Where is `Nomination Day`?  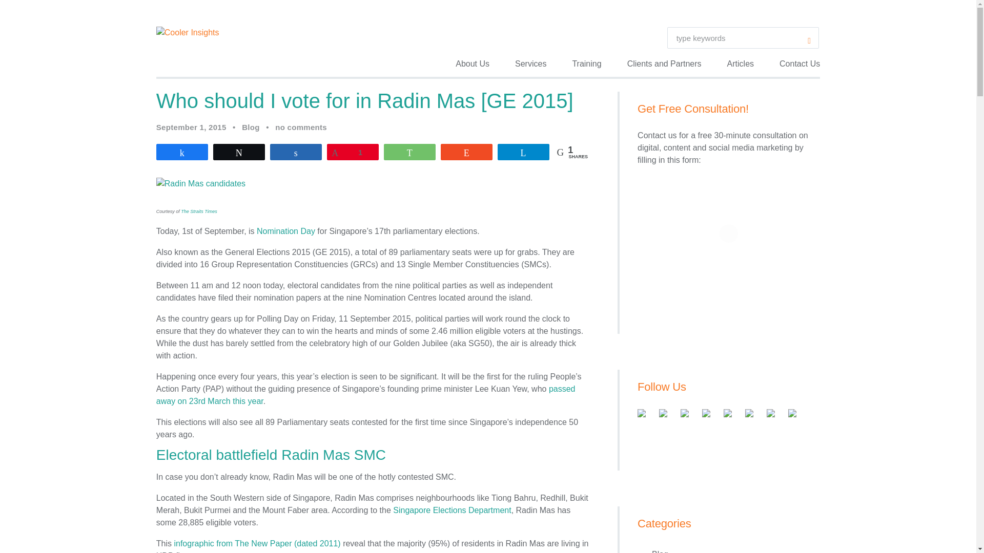
Nomination Day is located at coordinates (286, 231).